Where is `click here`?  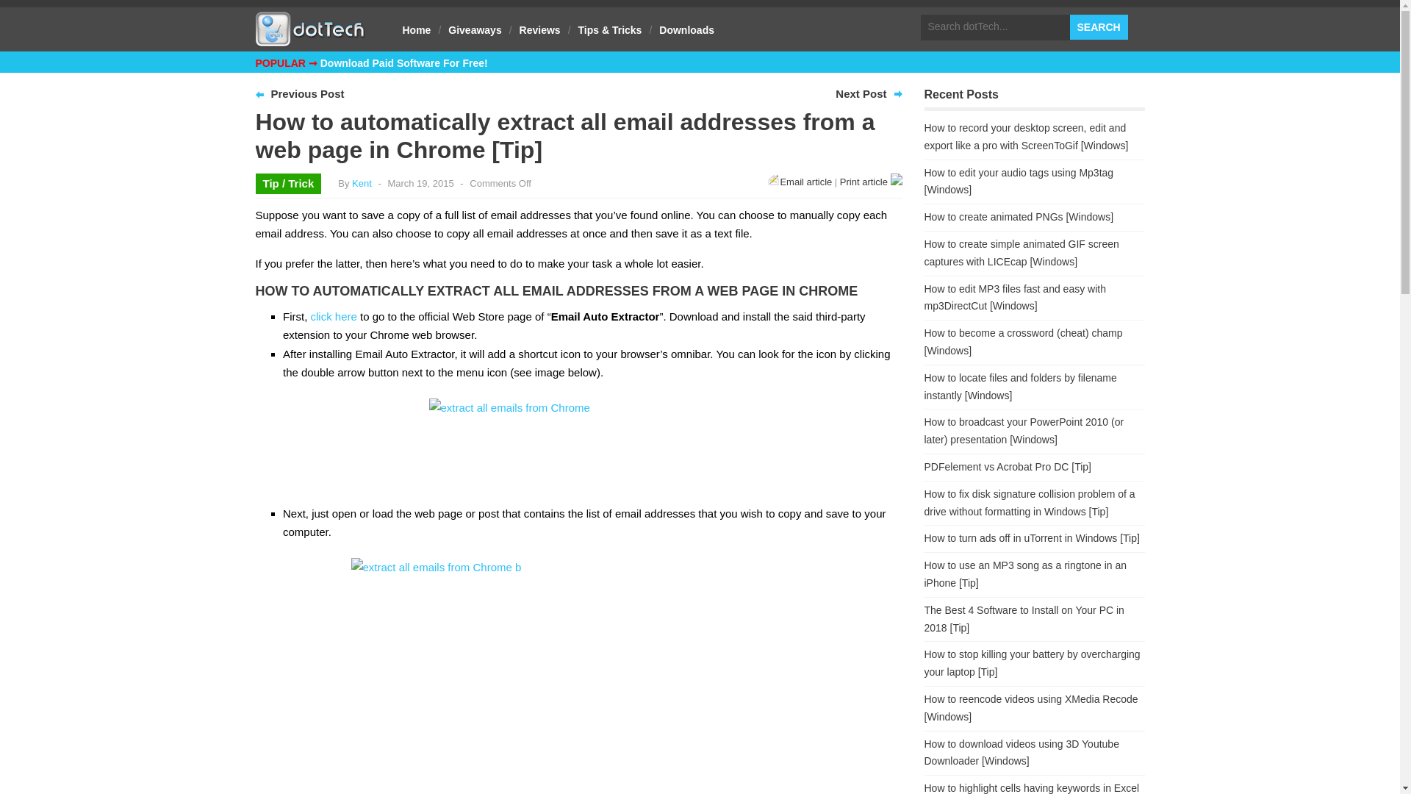
click here is located at coordinates (334, 316).